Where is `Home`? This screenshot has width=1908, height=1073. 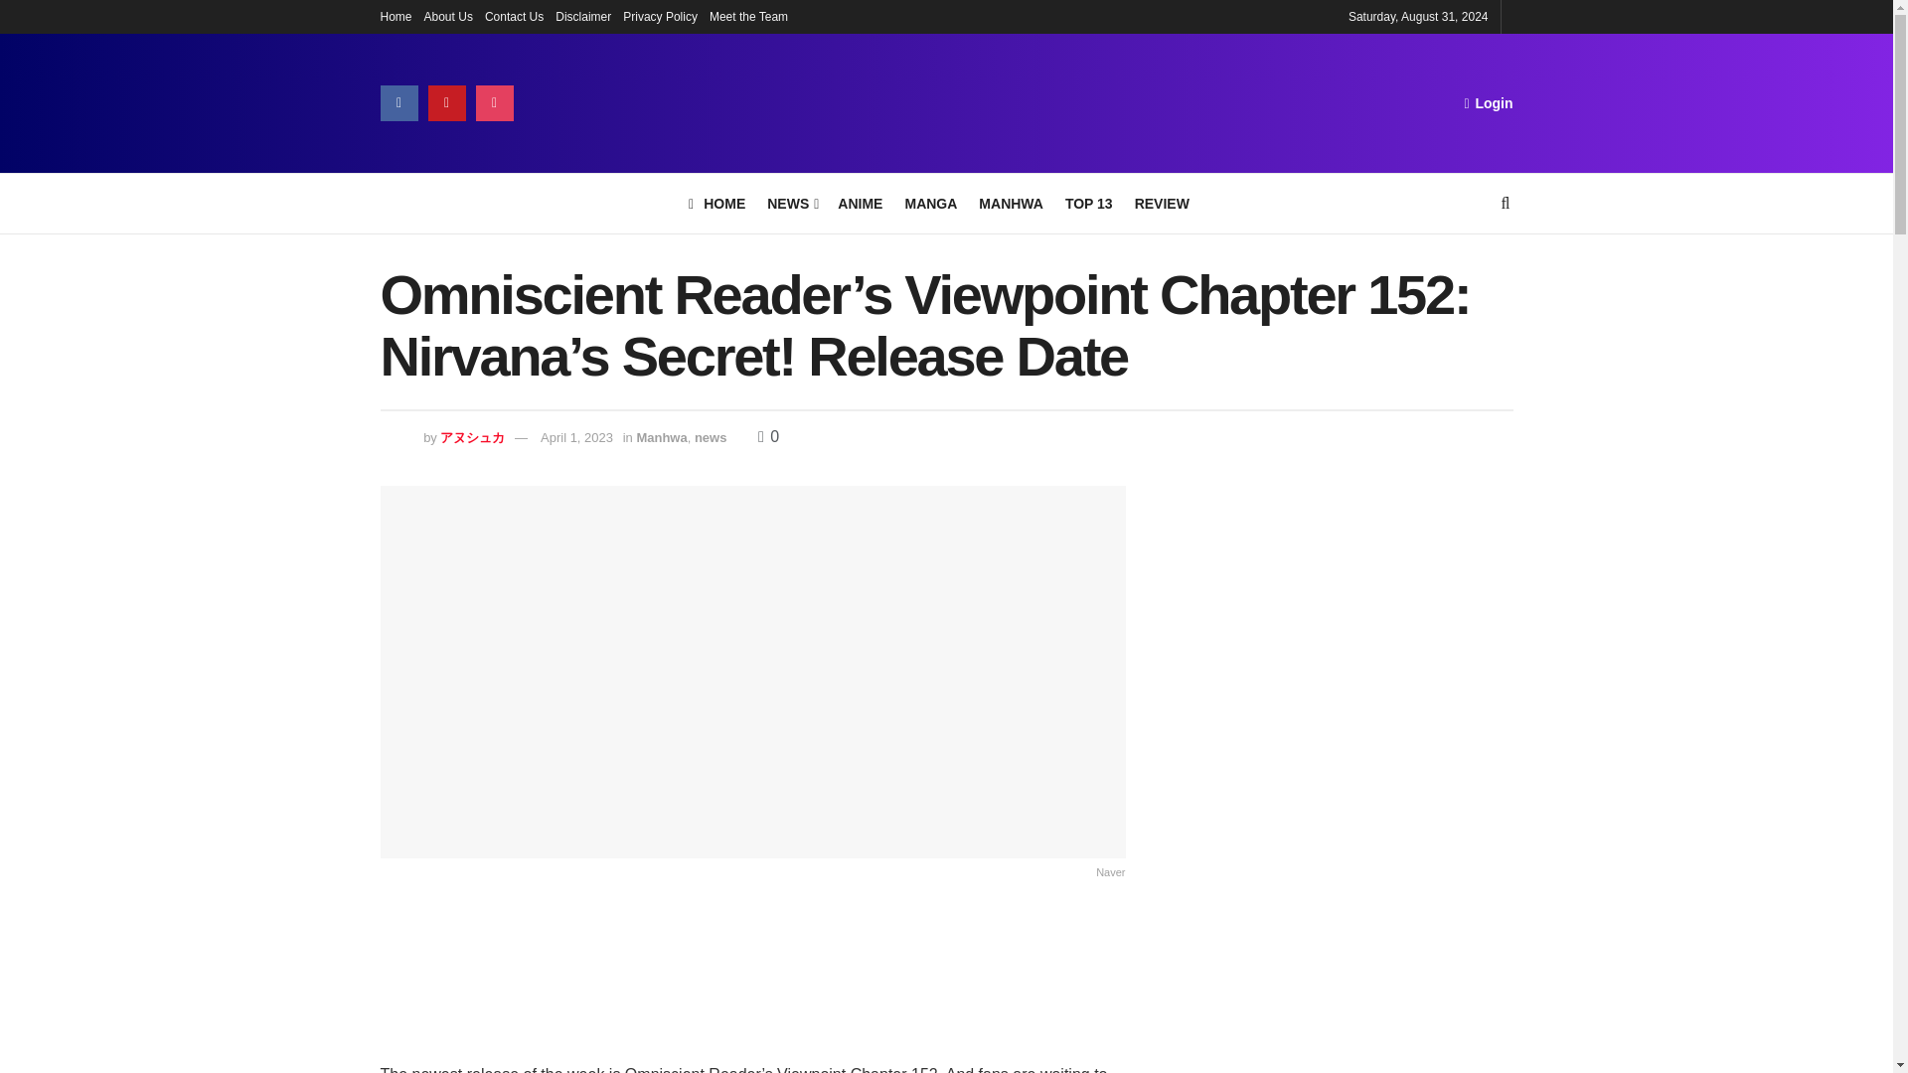 Home is located at coordinates (396, 16).